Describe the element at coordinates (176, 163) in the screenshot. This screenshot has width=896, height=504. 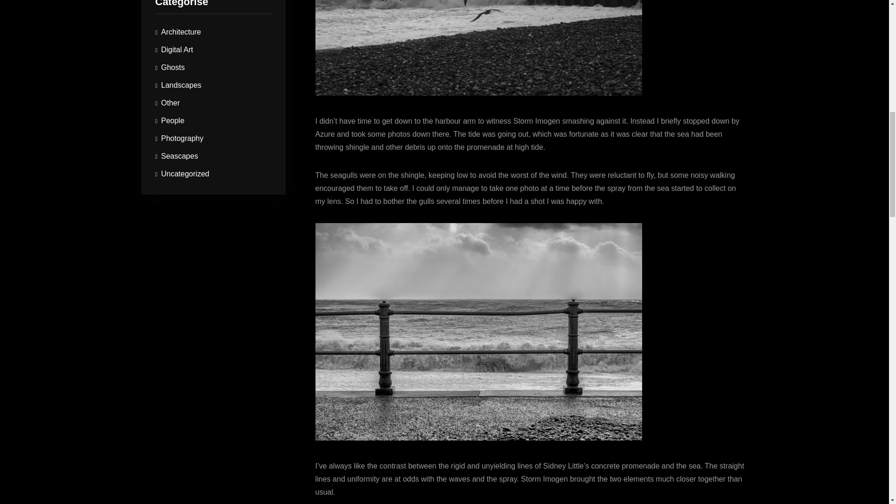
I see `Seascapes` at that location.